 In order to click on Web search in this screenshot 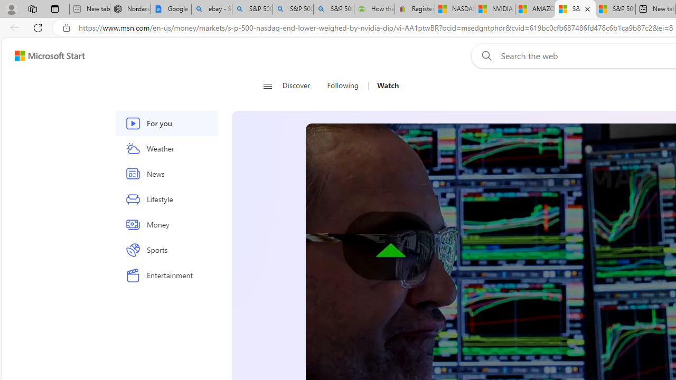, I will do `click(485, 55)`.